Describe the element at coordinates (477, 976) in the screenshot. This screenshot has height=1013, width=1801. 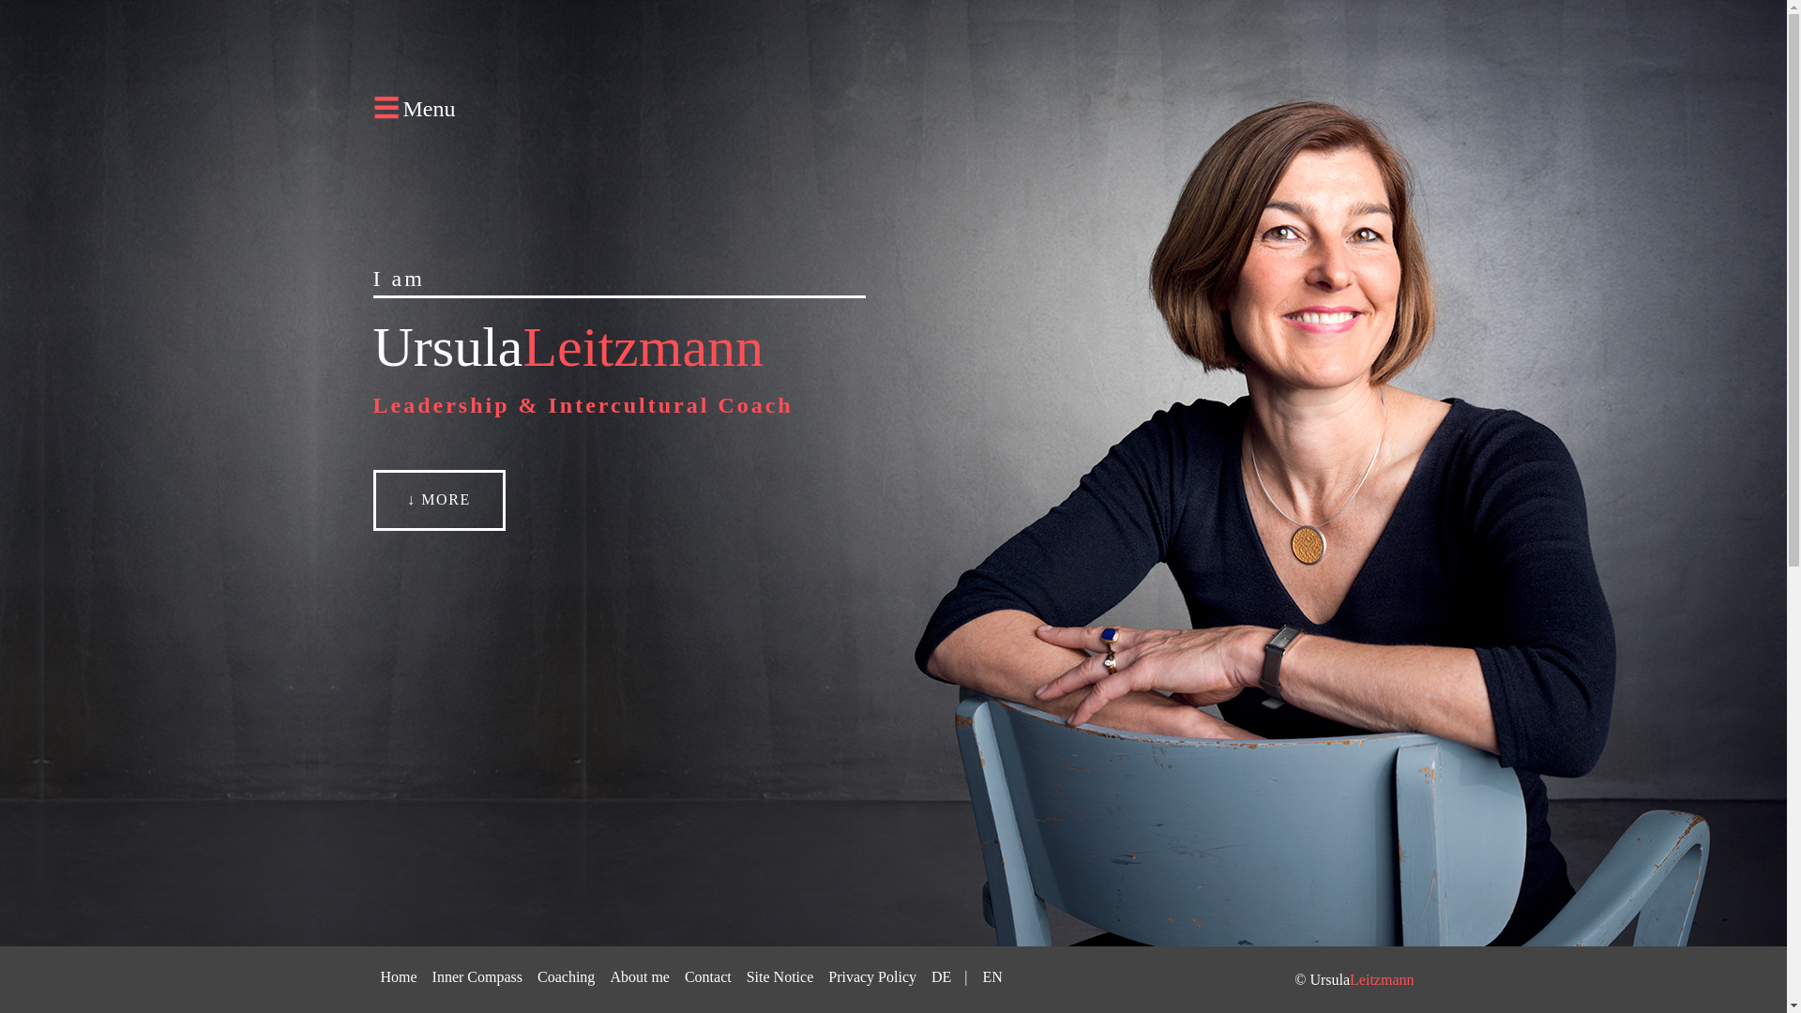
I see `Inner Compass` at that location.